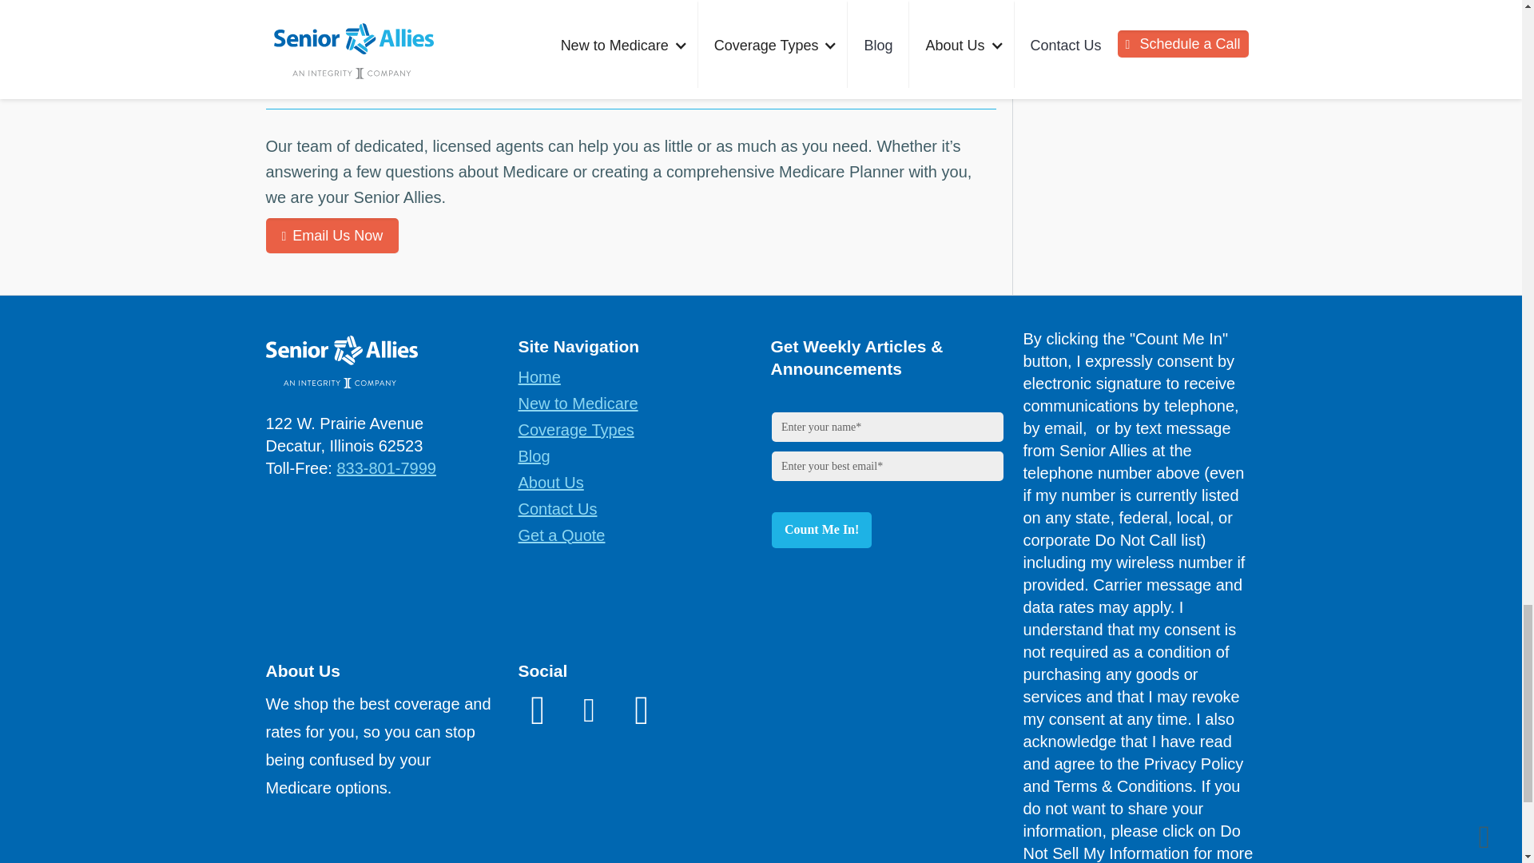 This screenshot has width=1534, height=863. What do you see at coordinates (332, 236) in the screenshot?
I see `Email Us Now` at bounding box center [332, 236].